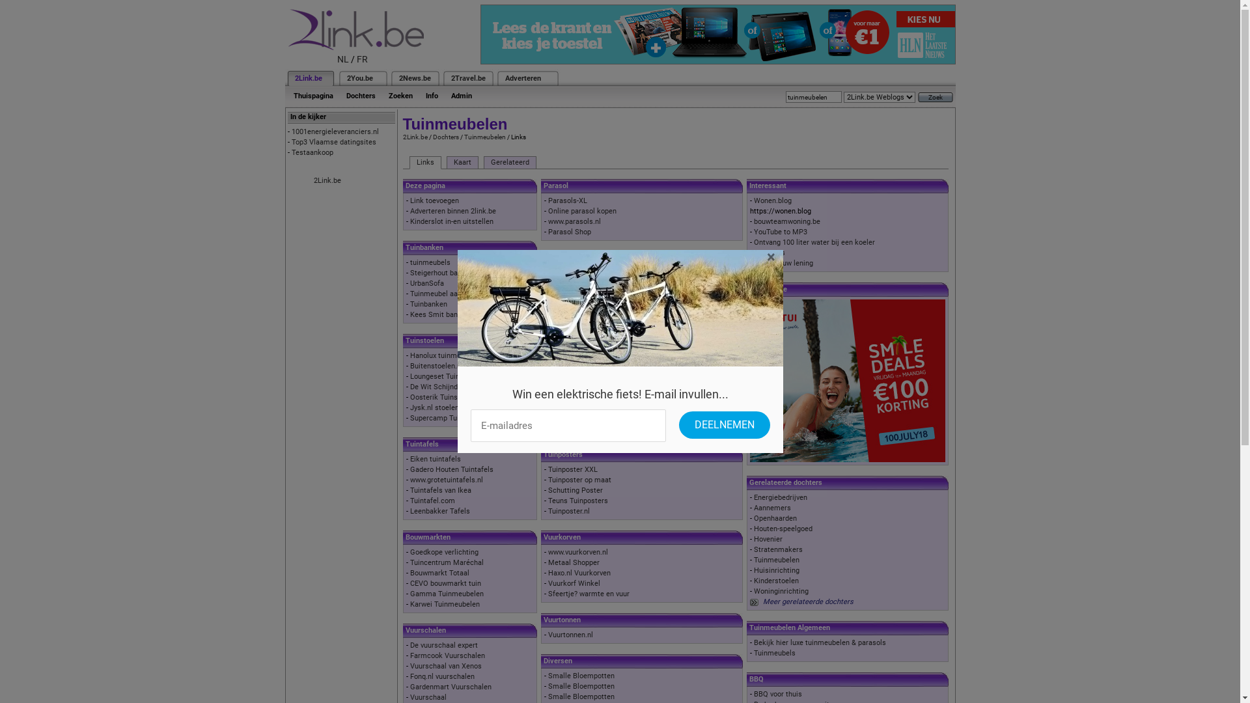 Image resolution: width=1250 pixels, height=703 pixels. What do you see at coordinates (441, 491) in the screenshot?
I see `Tuintafels van Ikea` at bounding box center [441, 491].